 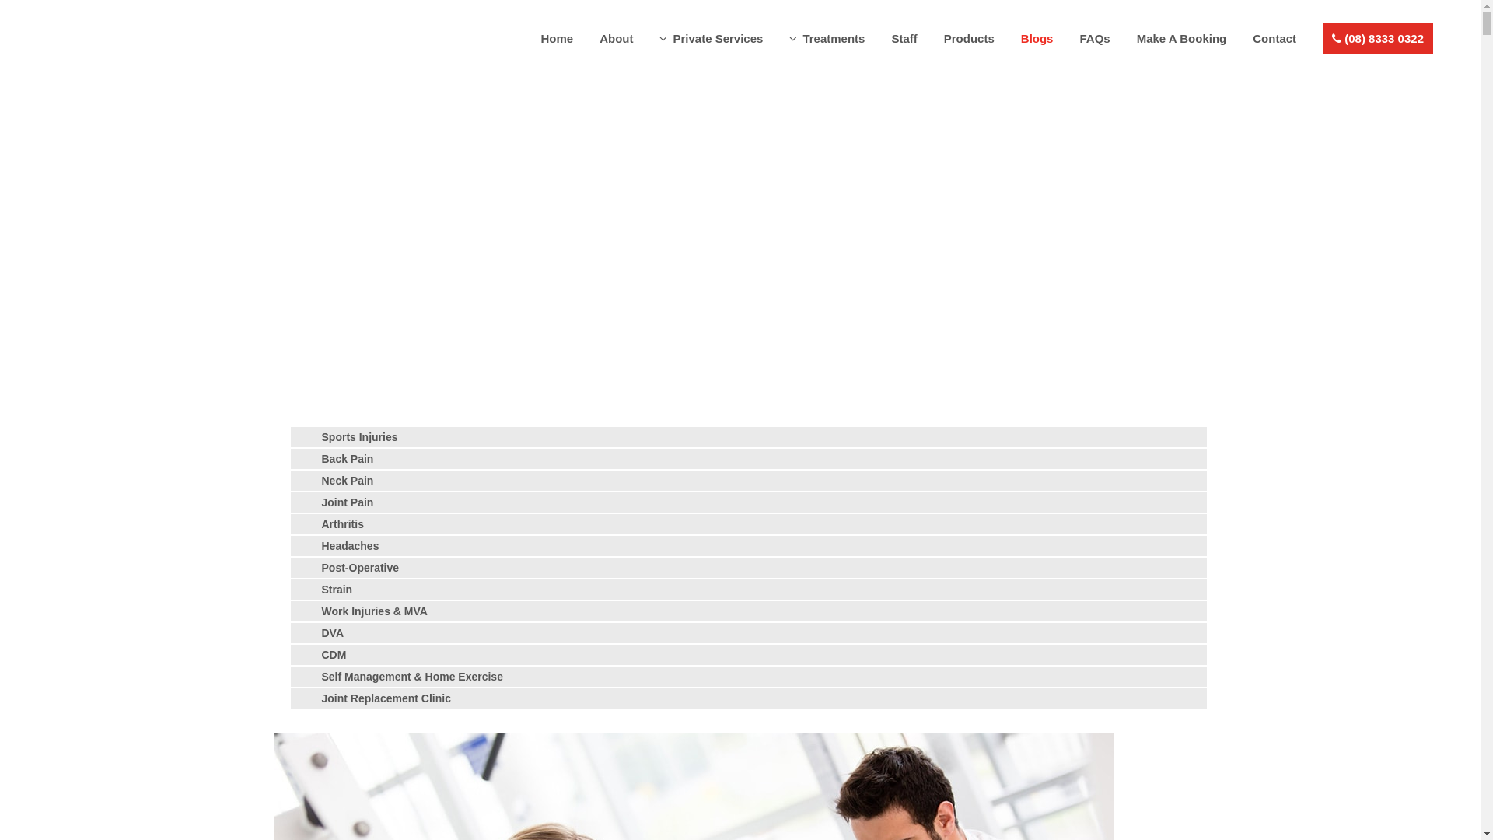 What do you see at coordinates (1182, 39) in the screenshot?
I see `Make A Booking` at bounding box center [1182, 39].